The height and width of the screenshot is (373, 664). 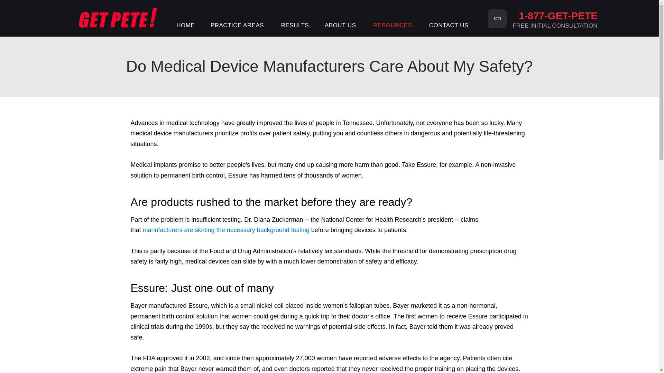 What do you see at coordinates (238, 26) in the screenshot?
I see `PRACTICE AREAS` at bounding box center [238, 26].